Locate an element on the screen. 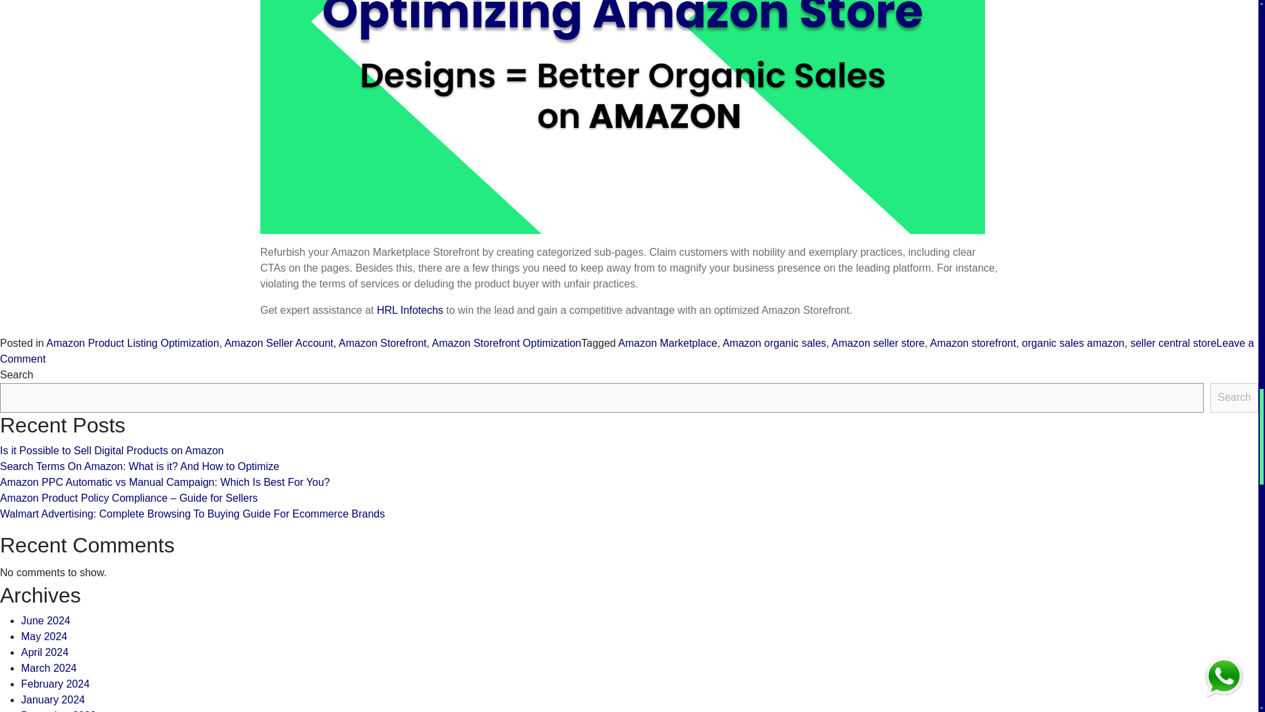 The width and height of the screenshot is (1265, 712). Amazon Seller Account is located at coordinates (279, 343).